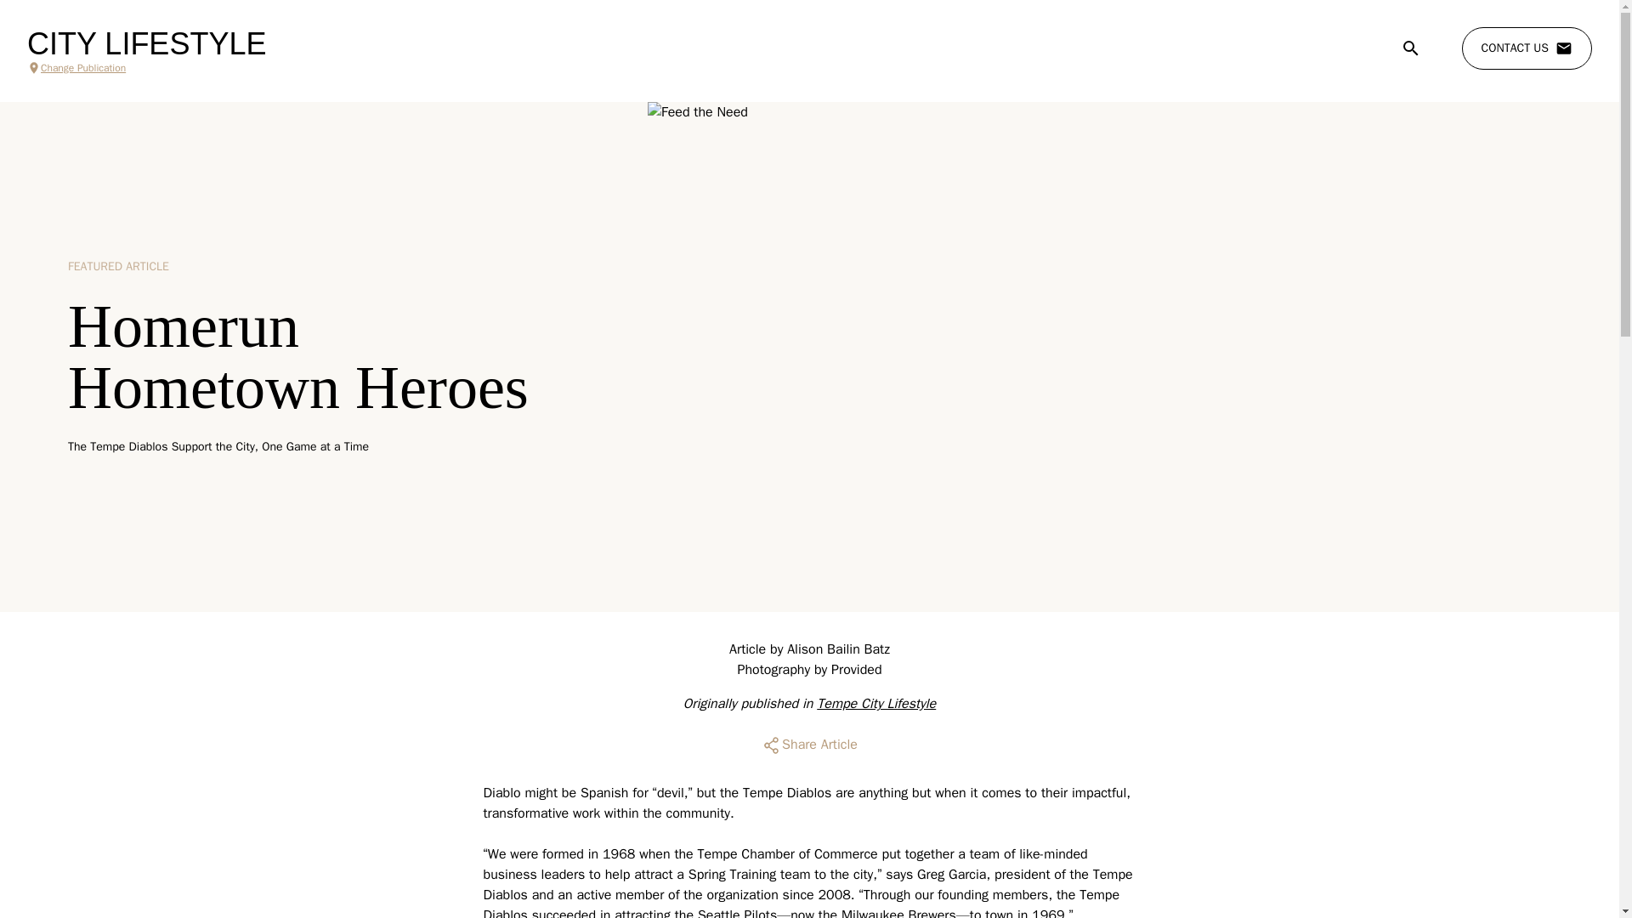 The height and width of the screenshot is (918, 1632). Describe the element at coordinates (809, 745) in the screenshot. I see `Share Article` at that location.